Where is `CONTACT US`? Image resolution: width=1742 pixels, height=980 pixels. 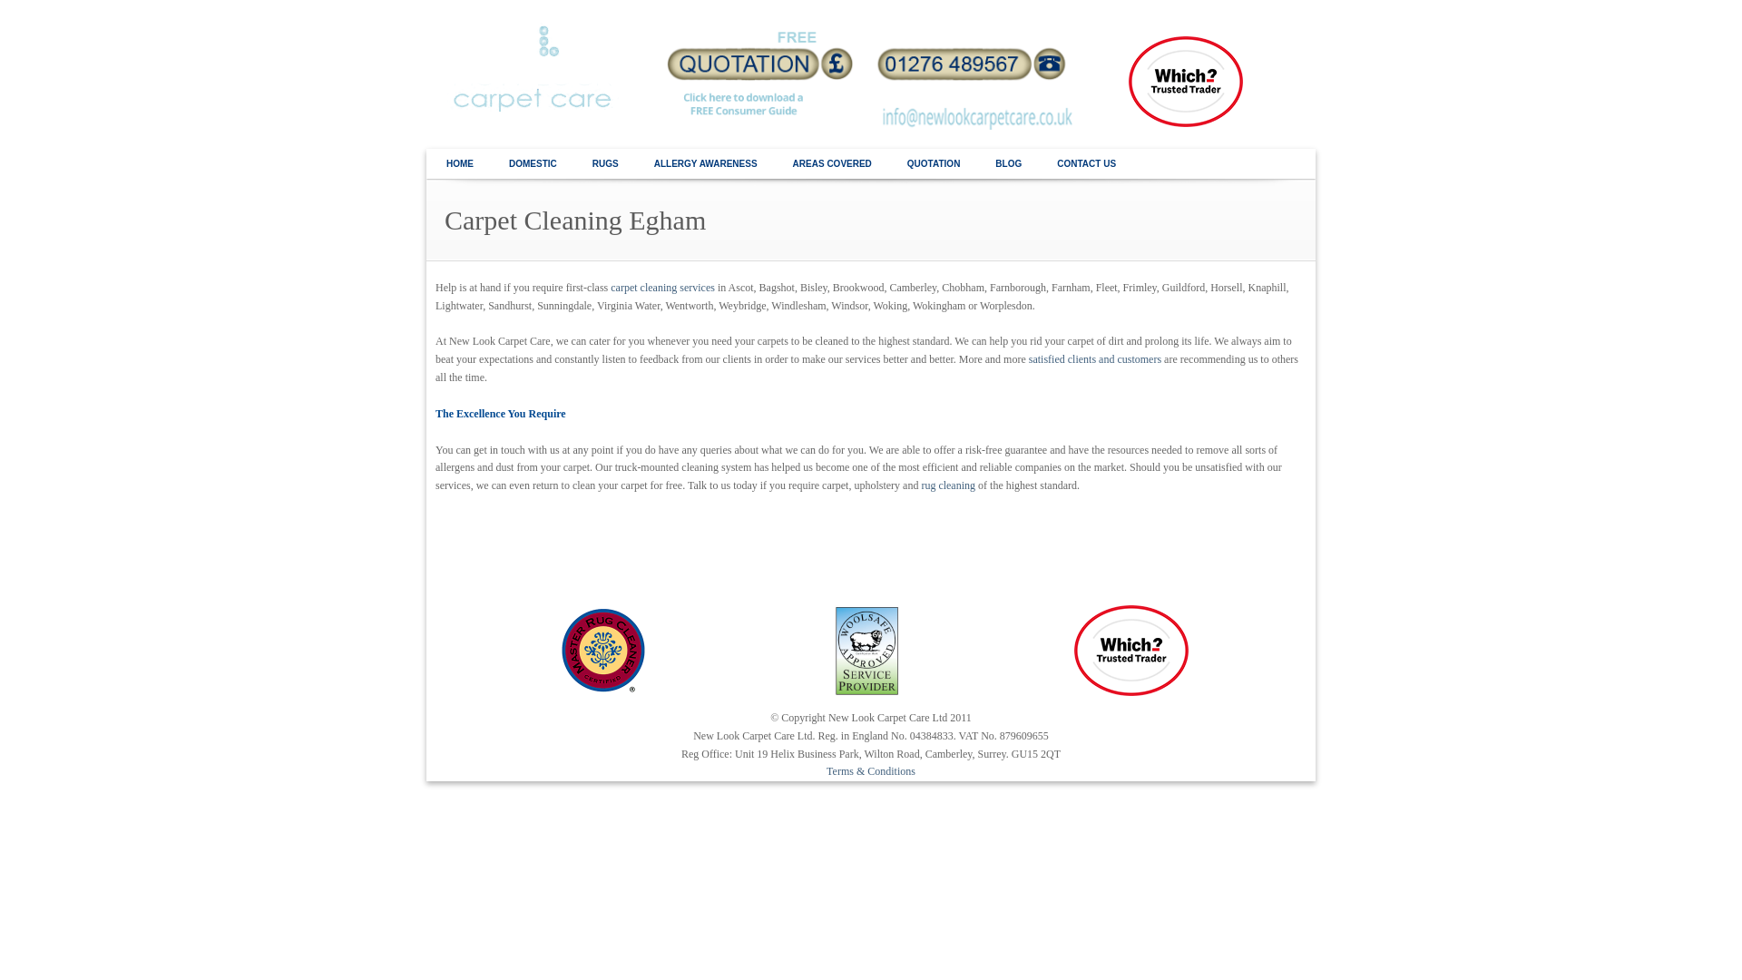 CONTACT US is located at coordinates (1086, 164).